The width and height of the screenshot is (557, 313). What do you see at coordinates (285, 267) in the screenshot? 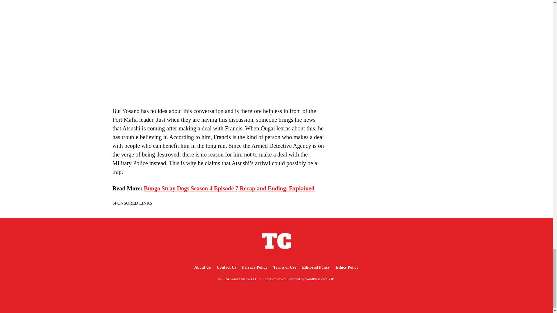
I see `Terms of Use` at bounding box center [285, 267].